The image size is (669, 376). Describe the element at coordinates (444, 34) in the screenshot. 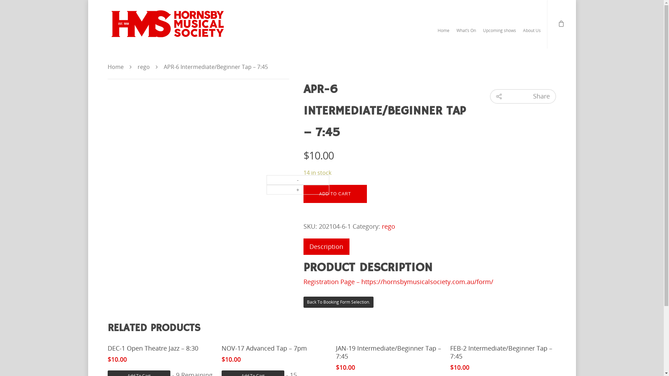

I see `Home` at that location.